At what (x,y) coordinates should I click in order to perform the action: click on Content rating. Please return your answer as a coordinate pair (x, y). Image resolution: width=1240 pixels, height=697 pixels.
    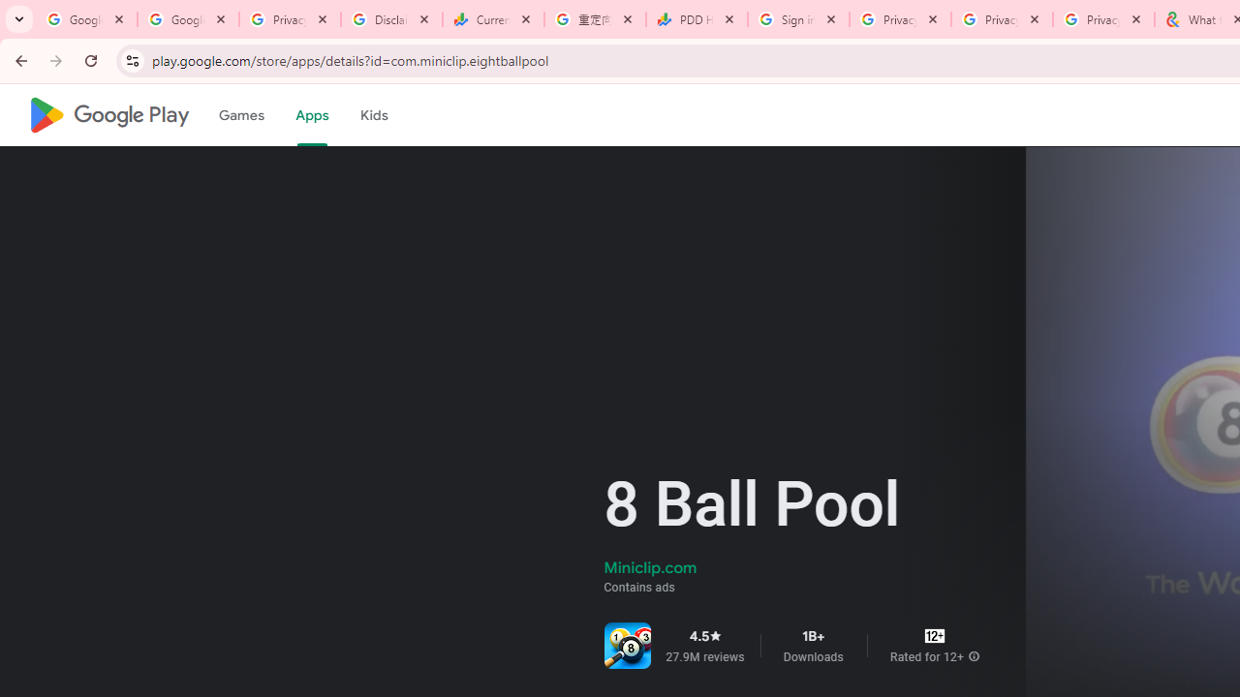
    Looking at the image, I should click on (934, 635).